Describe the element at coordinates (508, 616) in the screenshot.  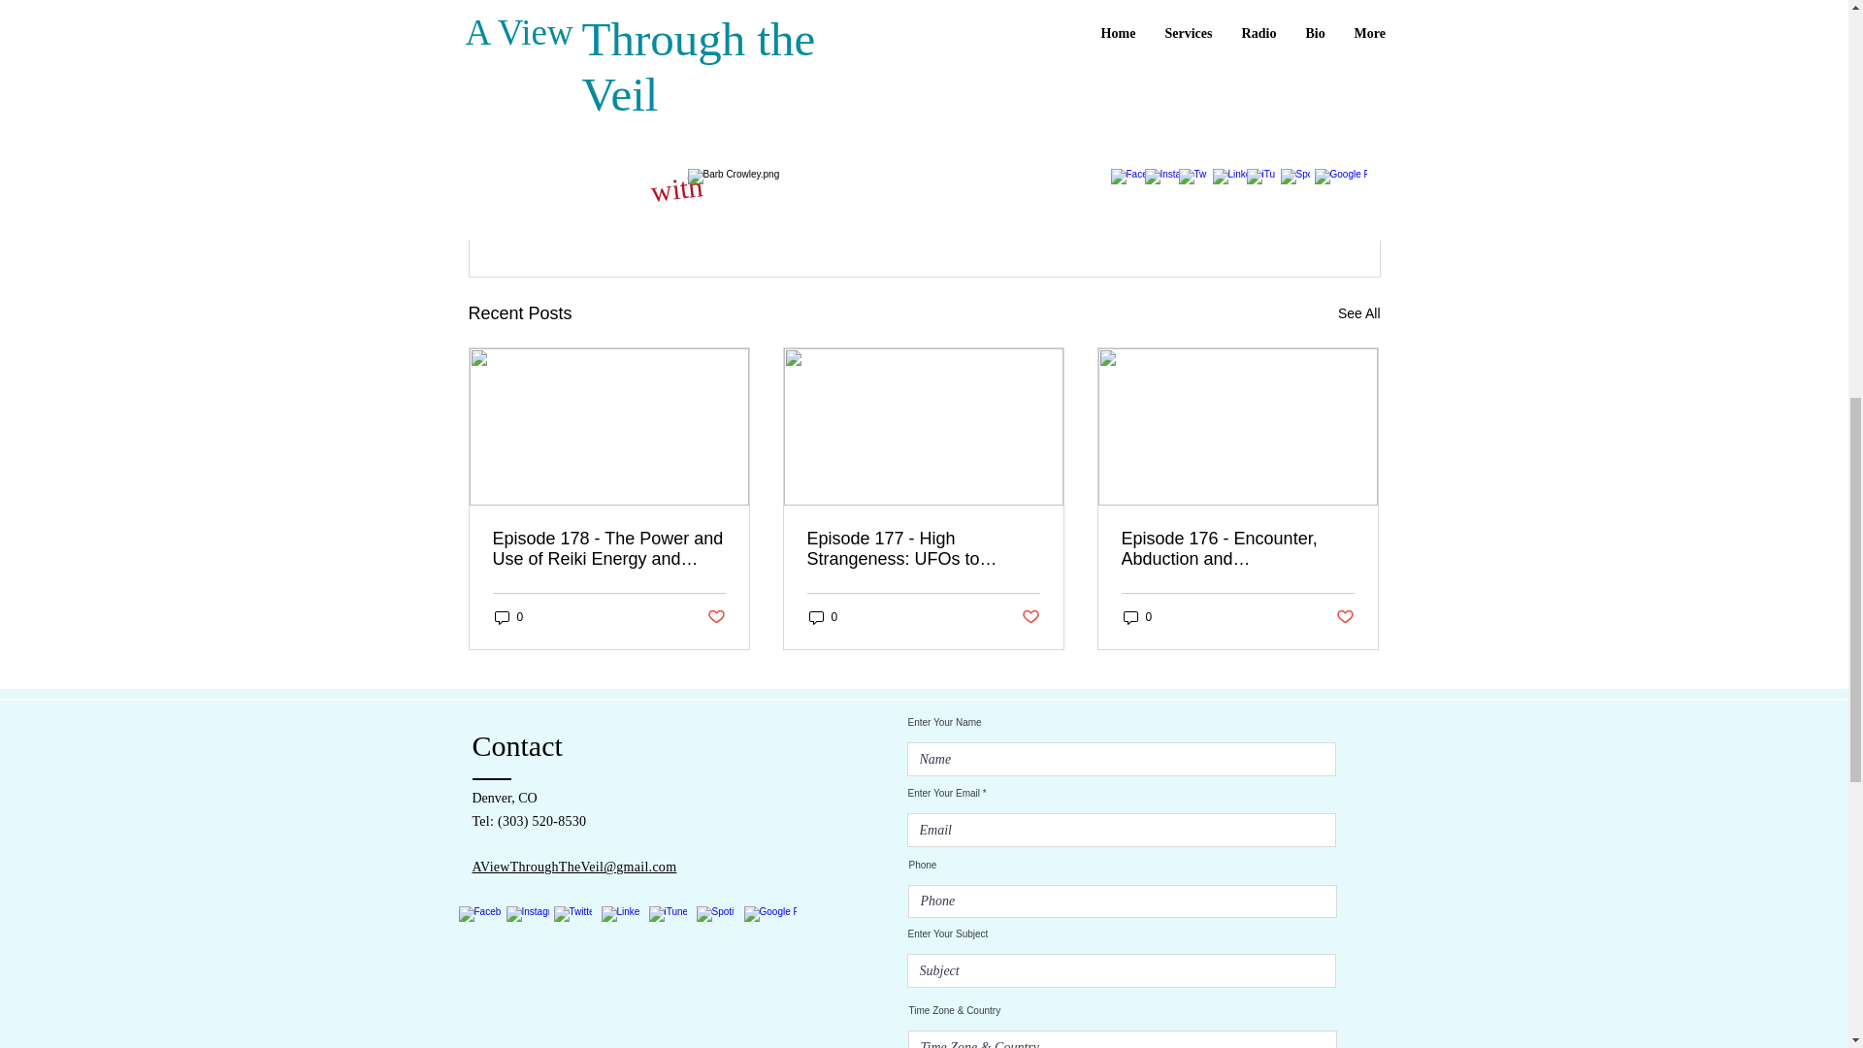
I see `0` at that location.